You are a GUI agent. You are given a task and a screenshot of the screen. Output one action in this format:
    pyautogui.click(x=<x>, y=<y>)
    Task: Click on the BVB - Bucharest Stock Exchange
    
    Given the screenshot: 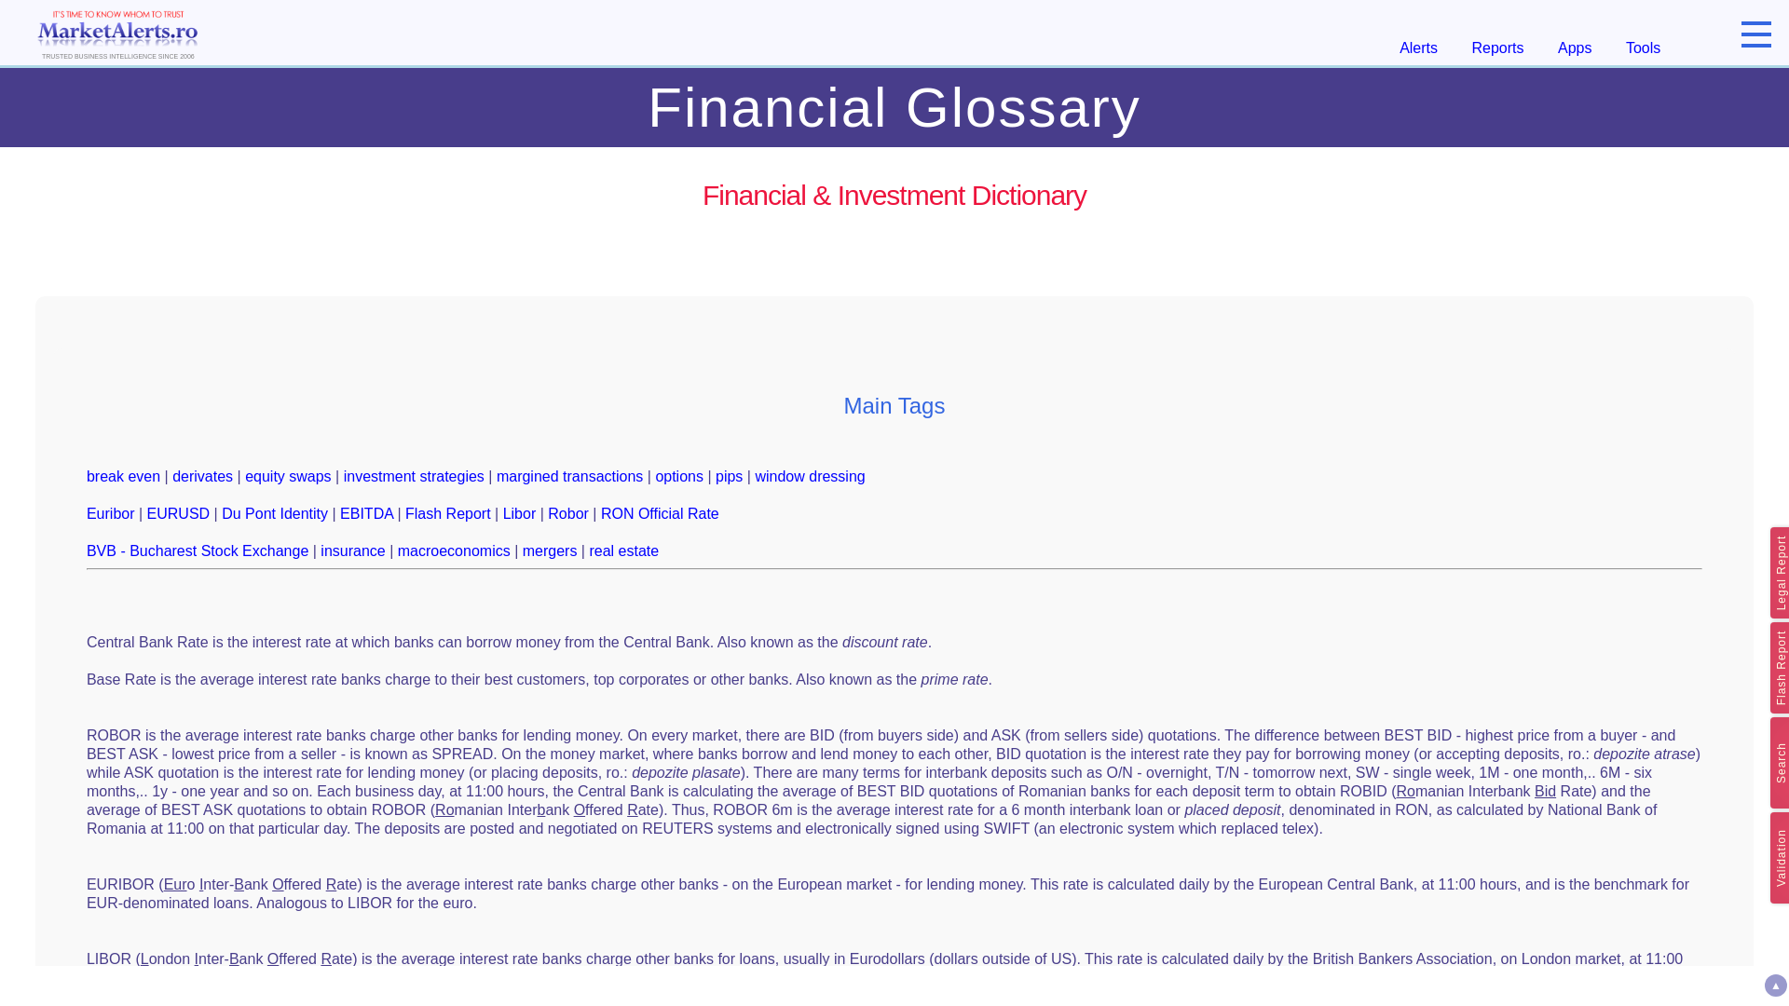 What is the action you would take?
    pyautogui.click(x=197, y=551)
    